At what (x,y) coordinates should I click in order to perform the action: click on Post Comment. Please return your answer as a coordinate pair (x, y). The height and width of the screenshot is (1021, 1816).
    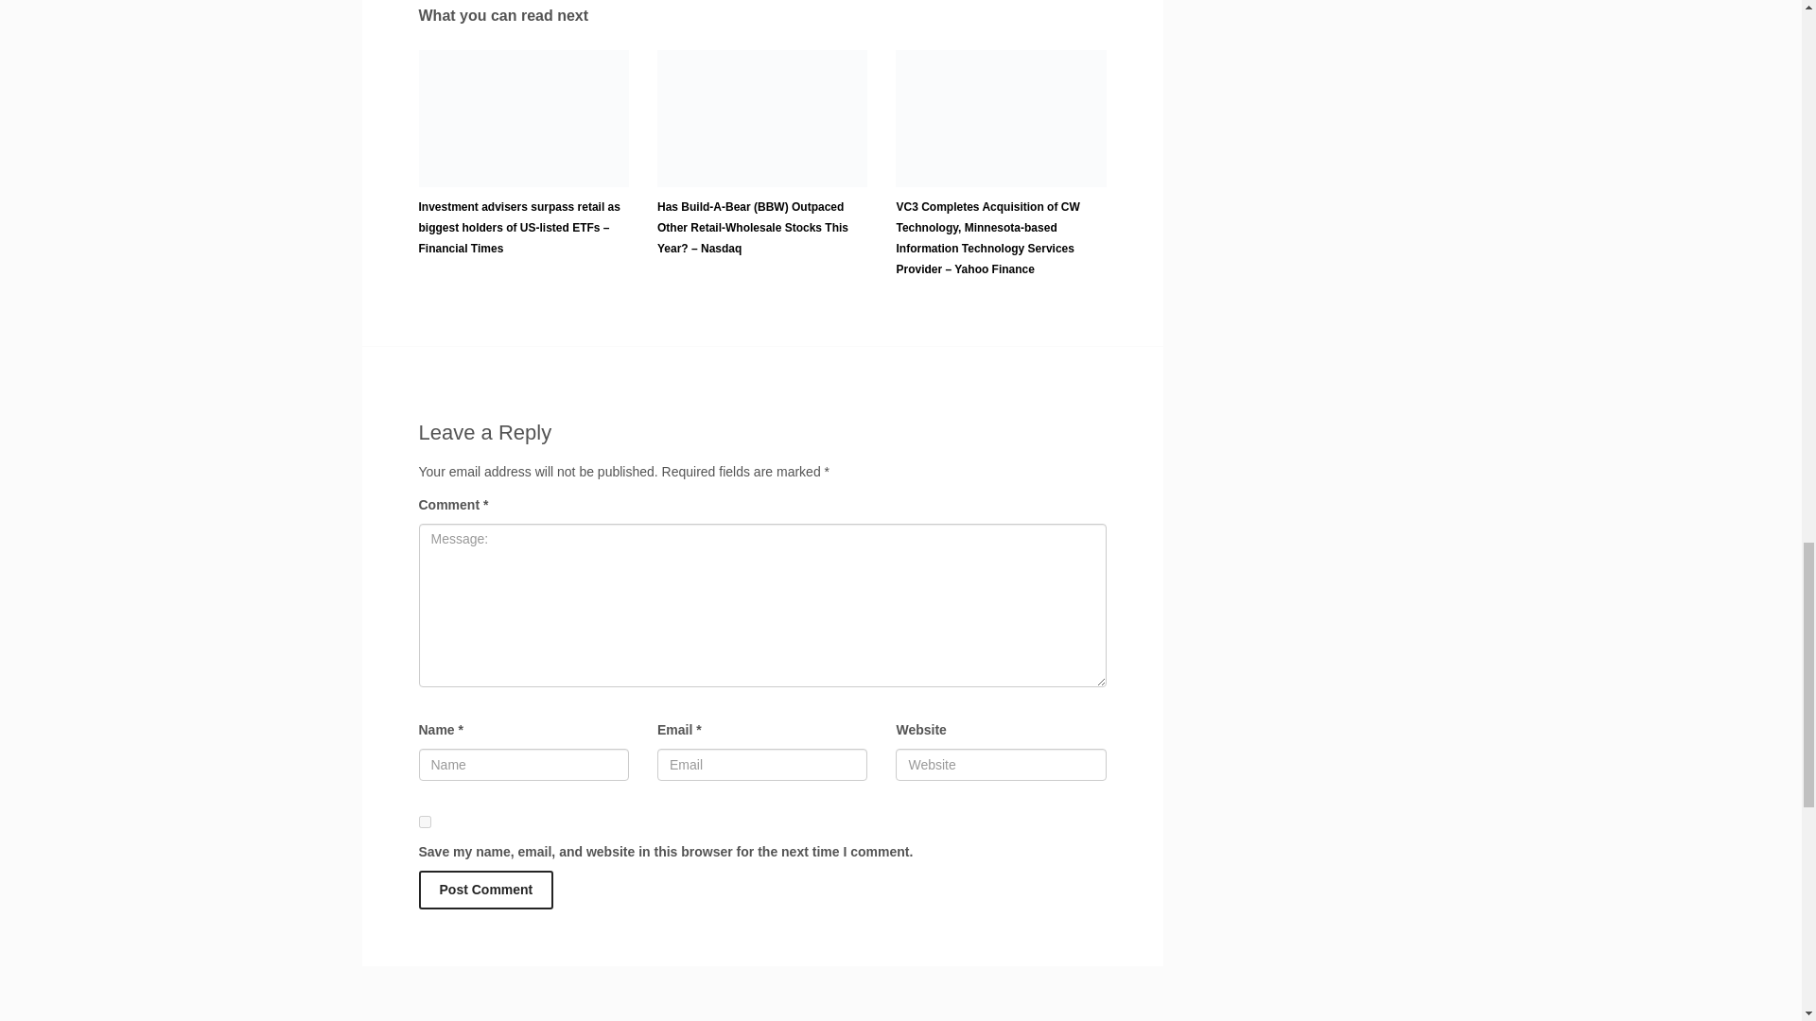
    Looking at the image, I should click on (485, 890).